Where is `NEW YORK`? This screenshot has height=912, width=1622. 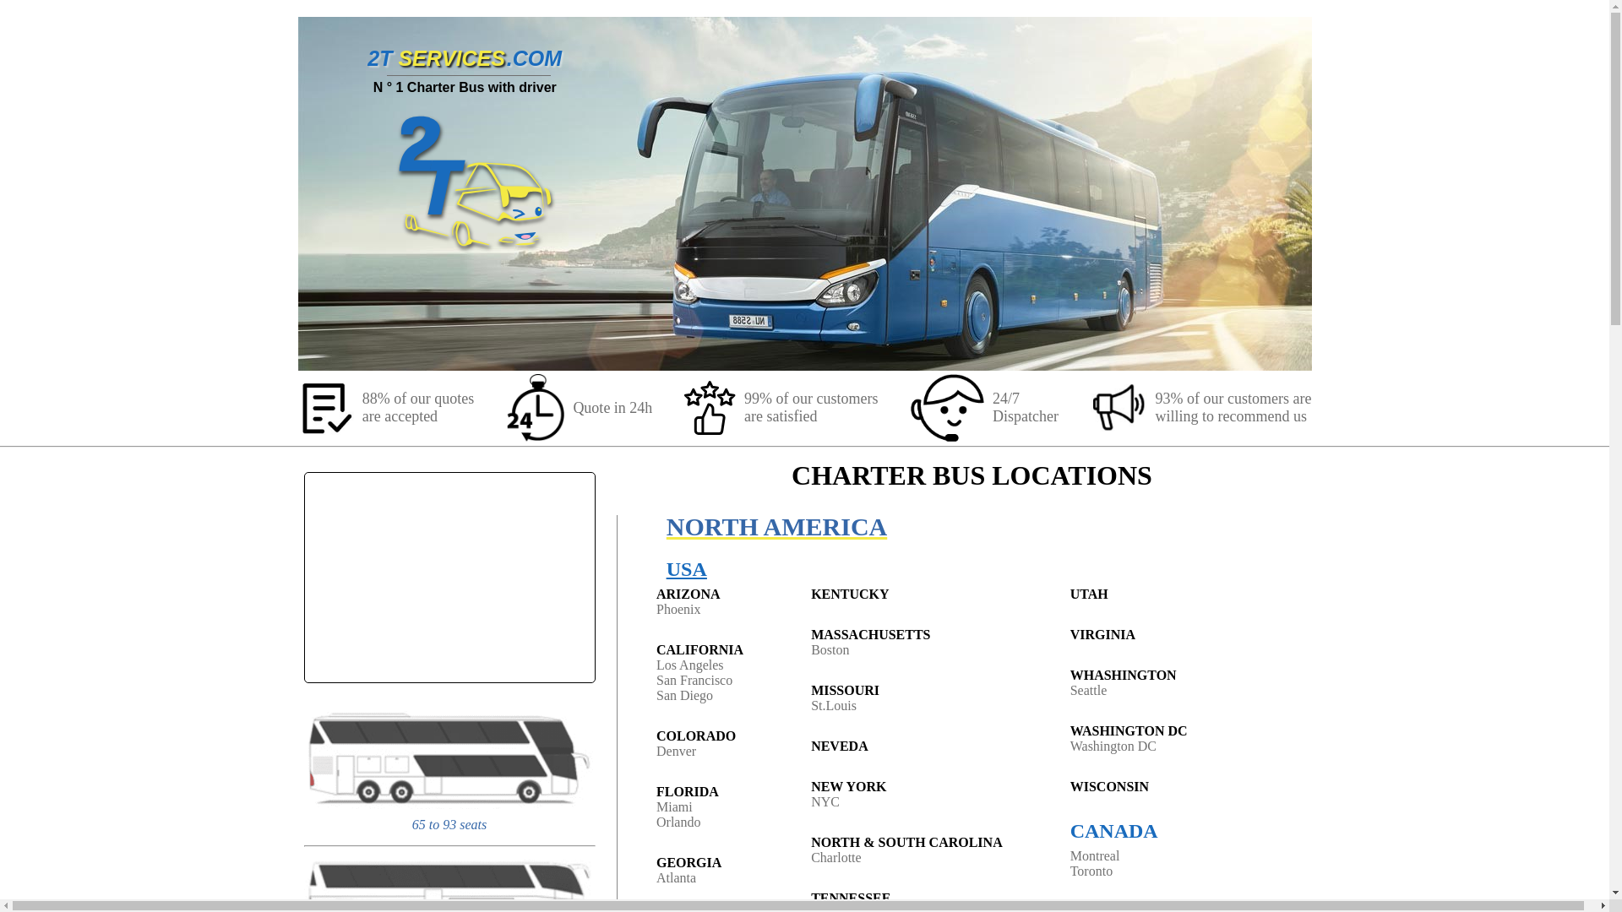 NEW YORK is located at coordinates (848, 787).